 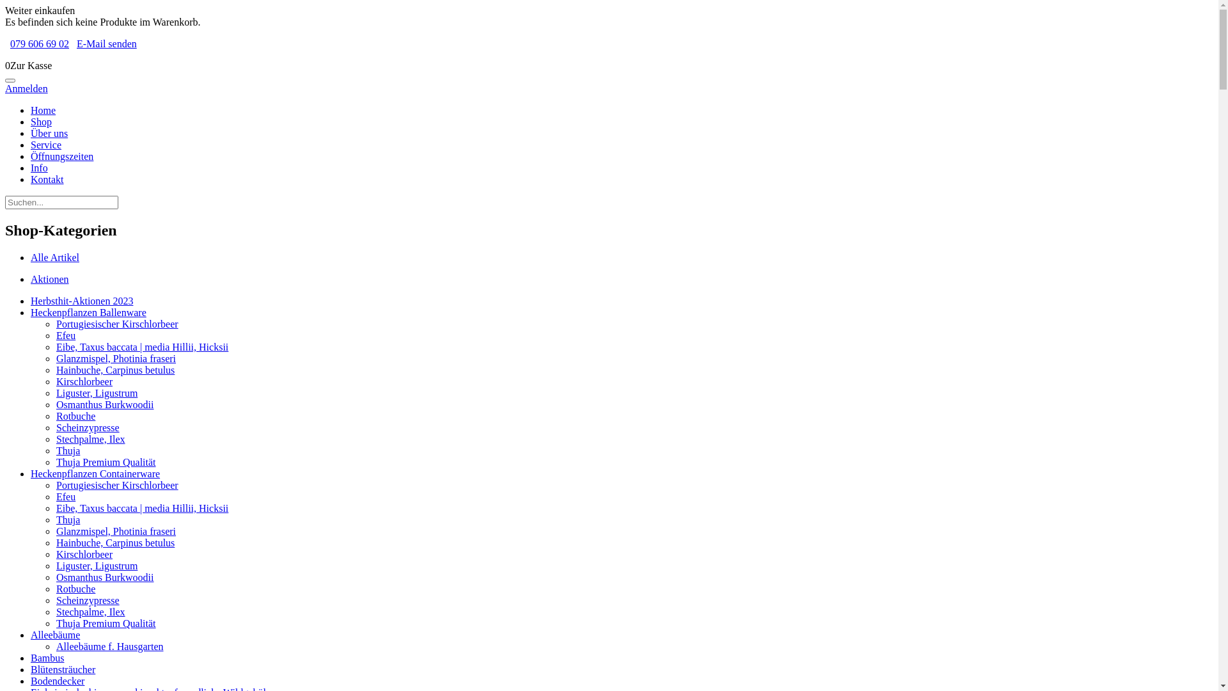 What do you see at coordinates (88, 427) in the screenshot?
I see `Scheinzypresse` at bounding box center [88, 427].